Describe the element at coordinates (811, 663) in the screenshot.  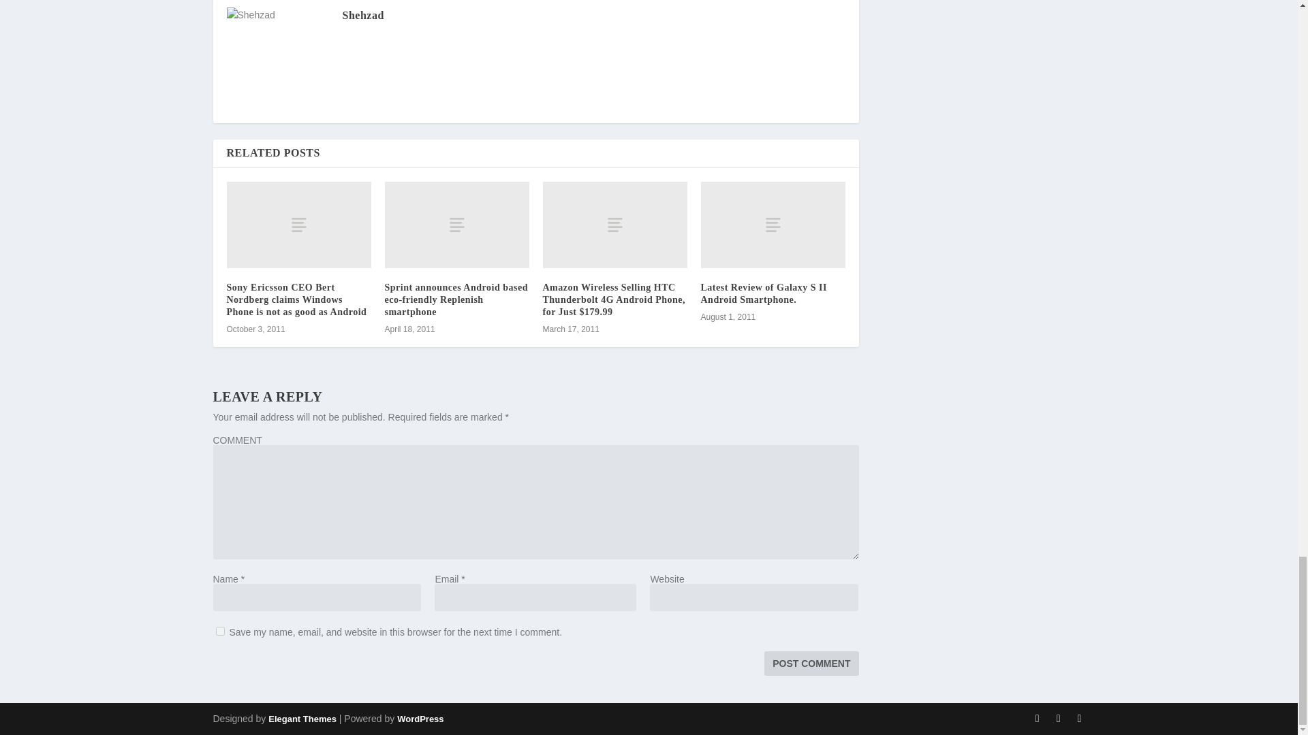
I see `Post Comment` at that location.